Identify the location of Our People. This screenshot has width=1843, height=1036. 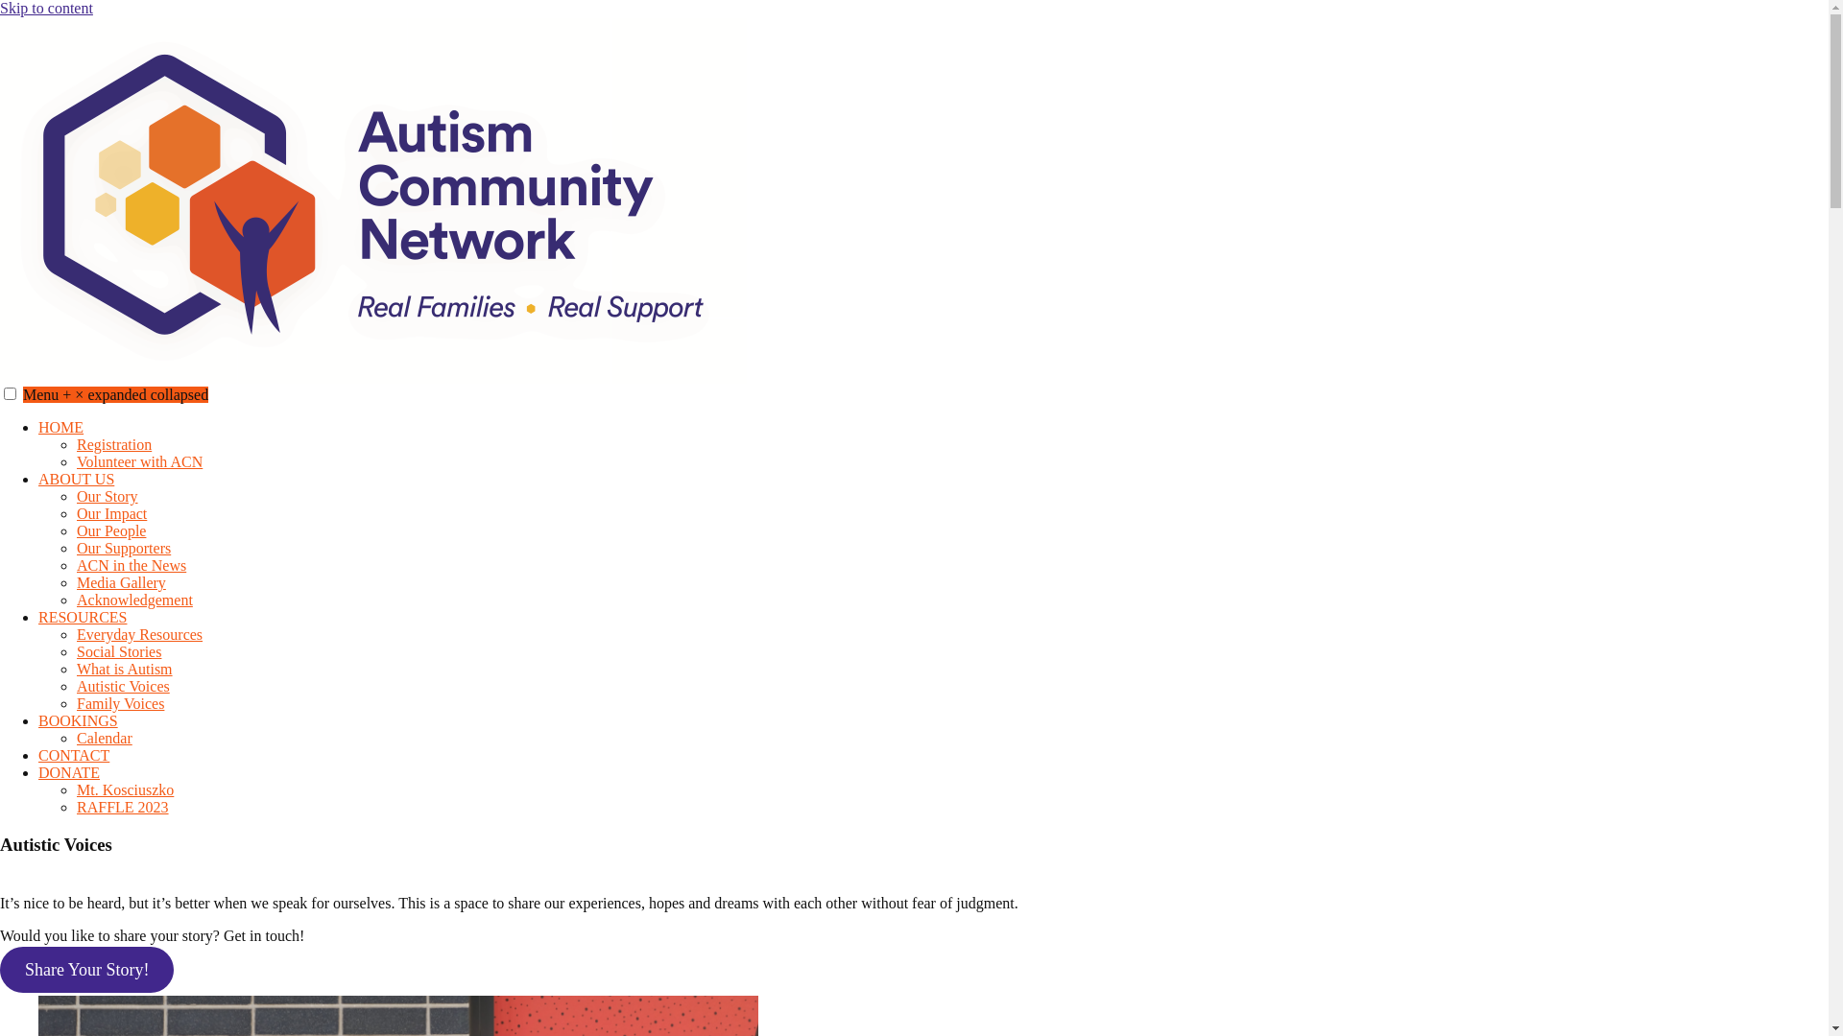
(111, 531).